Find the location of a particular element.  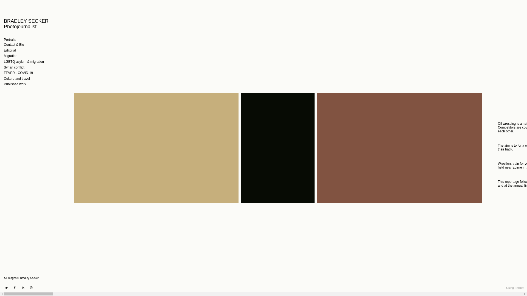

Facebook is located at coordinates (15, 288).